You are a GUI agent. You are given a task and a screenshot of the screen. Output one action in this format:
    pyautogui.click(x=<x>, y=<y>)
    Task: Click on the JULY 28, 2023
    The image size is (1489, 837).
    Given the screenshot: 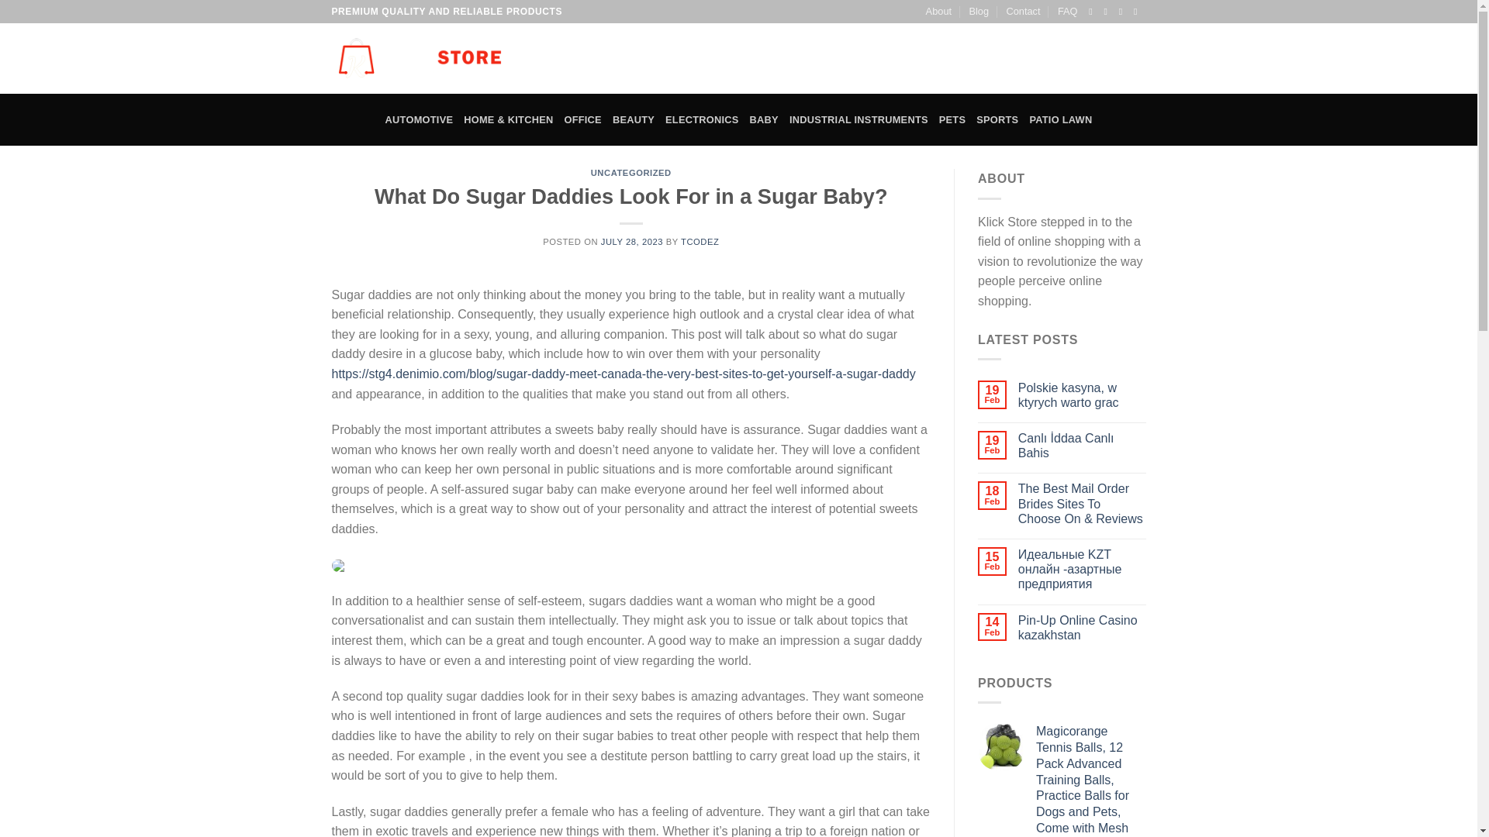 What is the action you would take?
    pyautogui.click(x=631, y=241)
    